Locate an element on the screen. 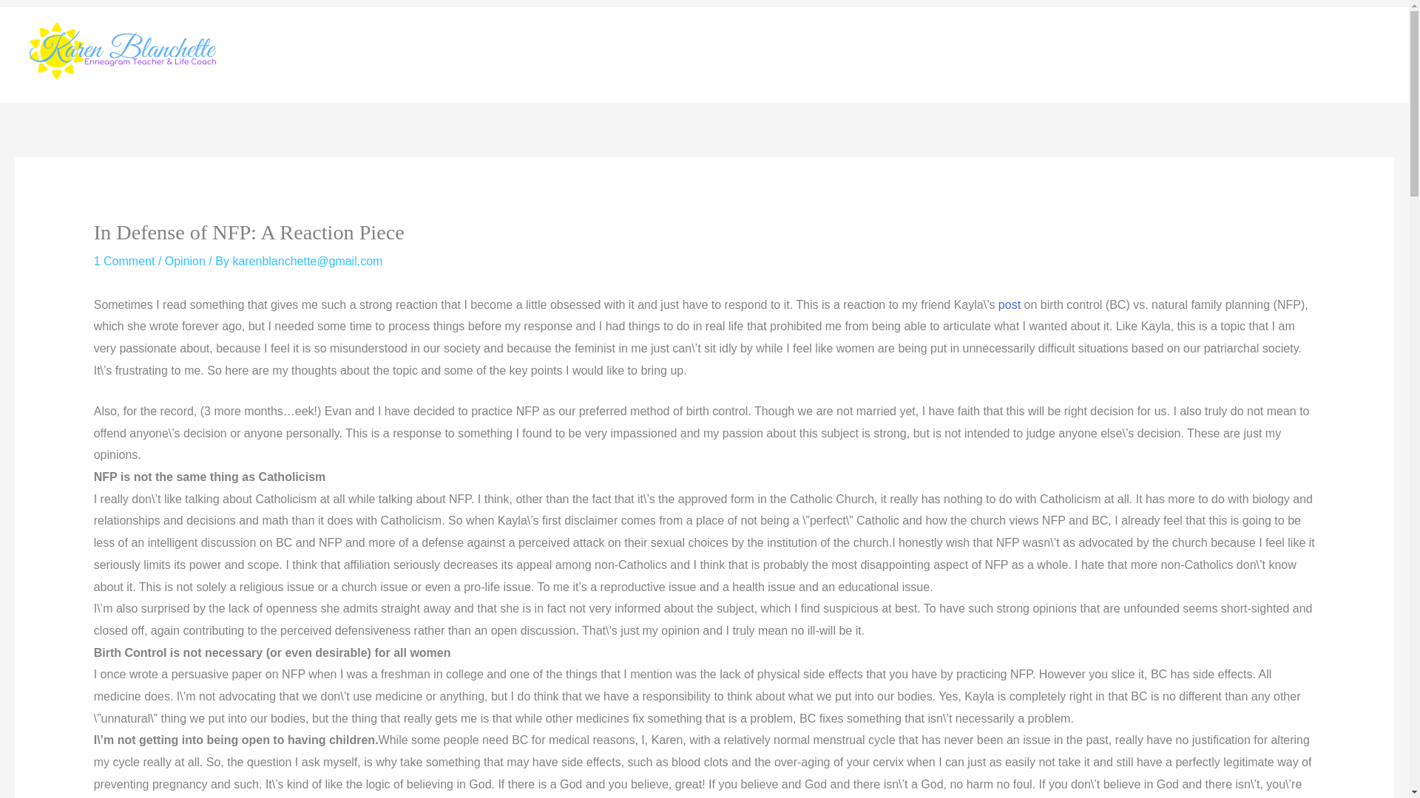 The width and height of the screenshot is (1420, 798). post is located at coordinates (1009, 304).